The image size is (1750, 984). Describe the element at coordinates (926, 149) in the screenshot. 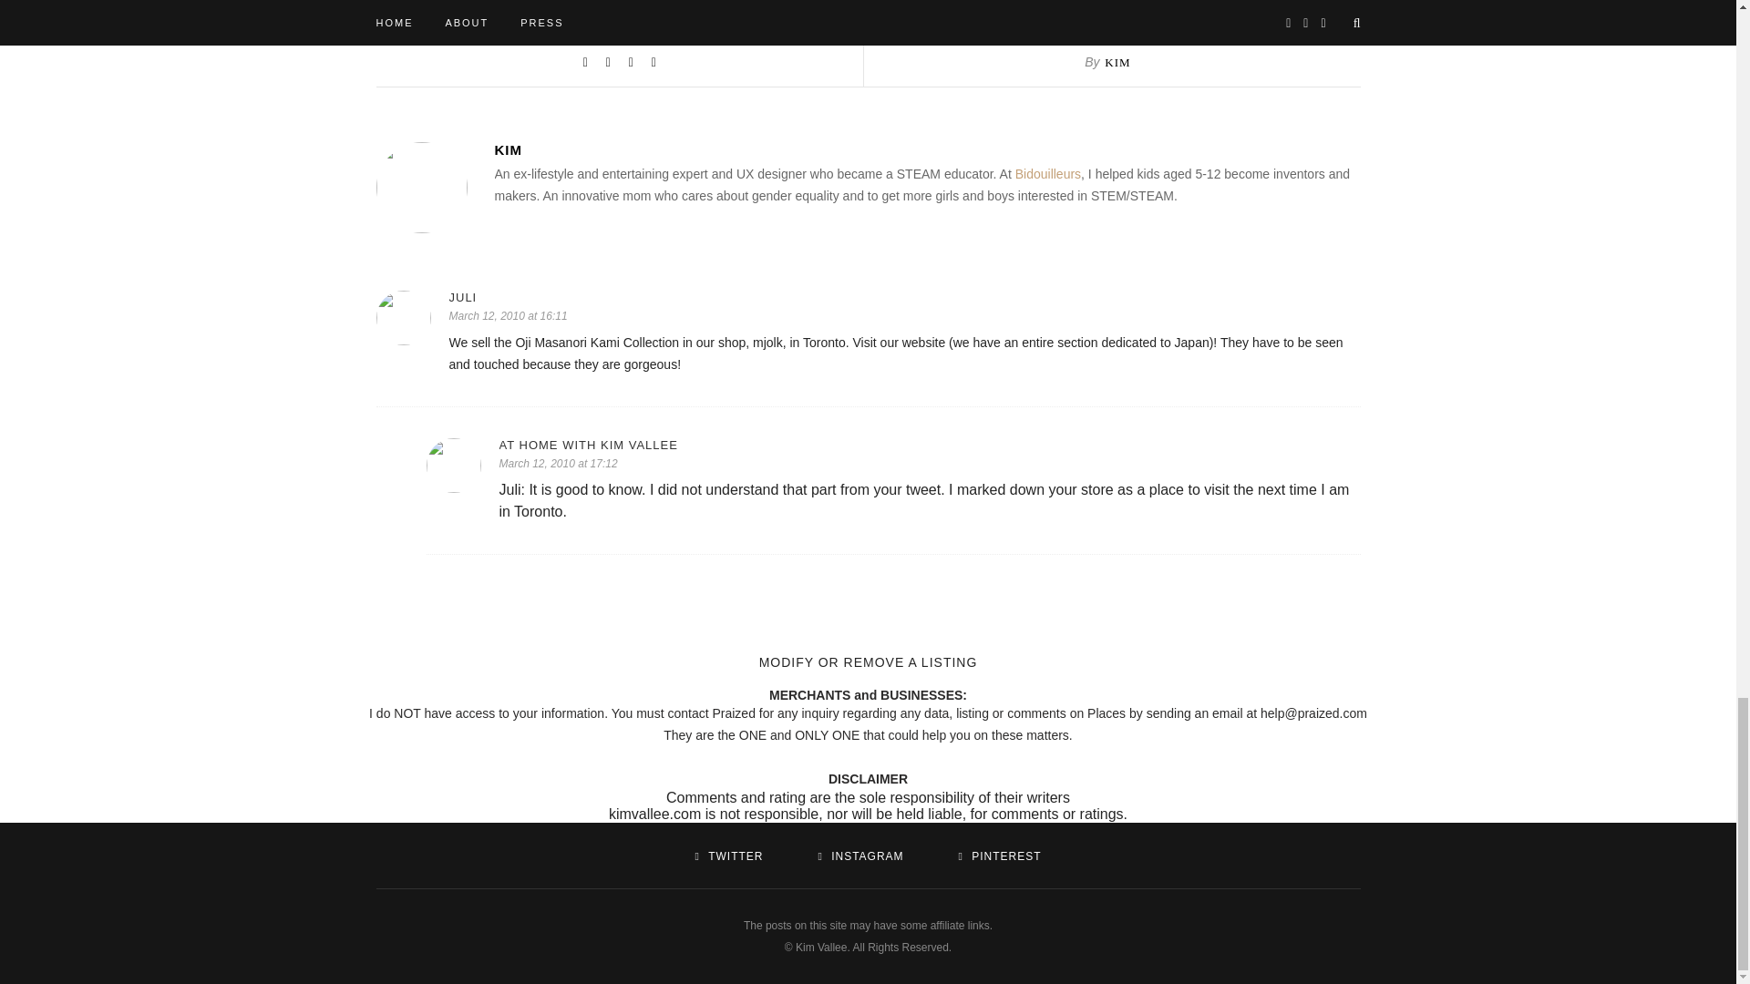

I see `KIM` at that location.